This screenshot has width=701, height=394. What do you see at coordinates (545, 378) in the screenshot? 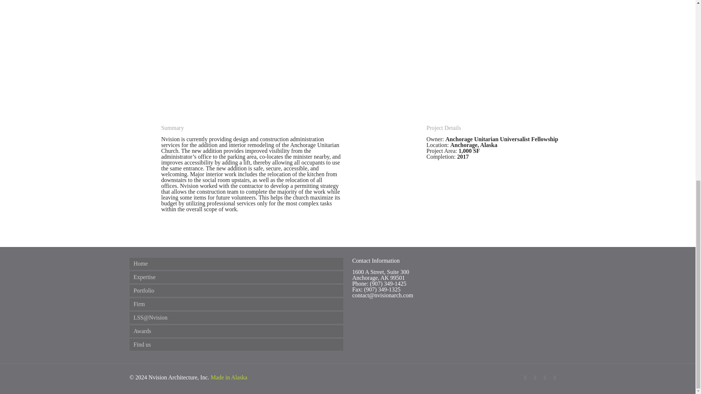
I see `Instagram` at bounding box center [545, 378].